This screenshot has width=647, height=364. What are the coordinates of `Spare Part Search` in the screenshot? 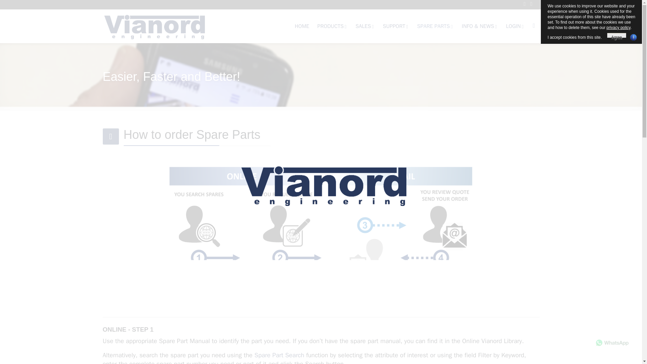 It's located at (279, 355).